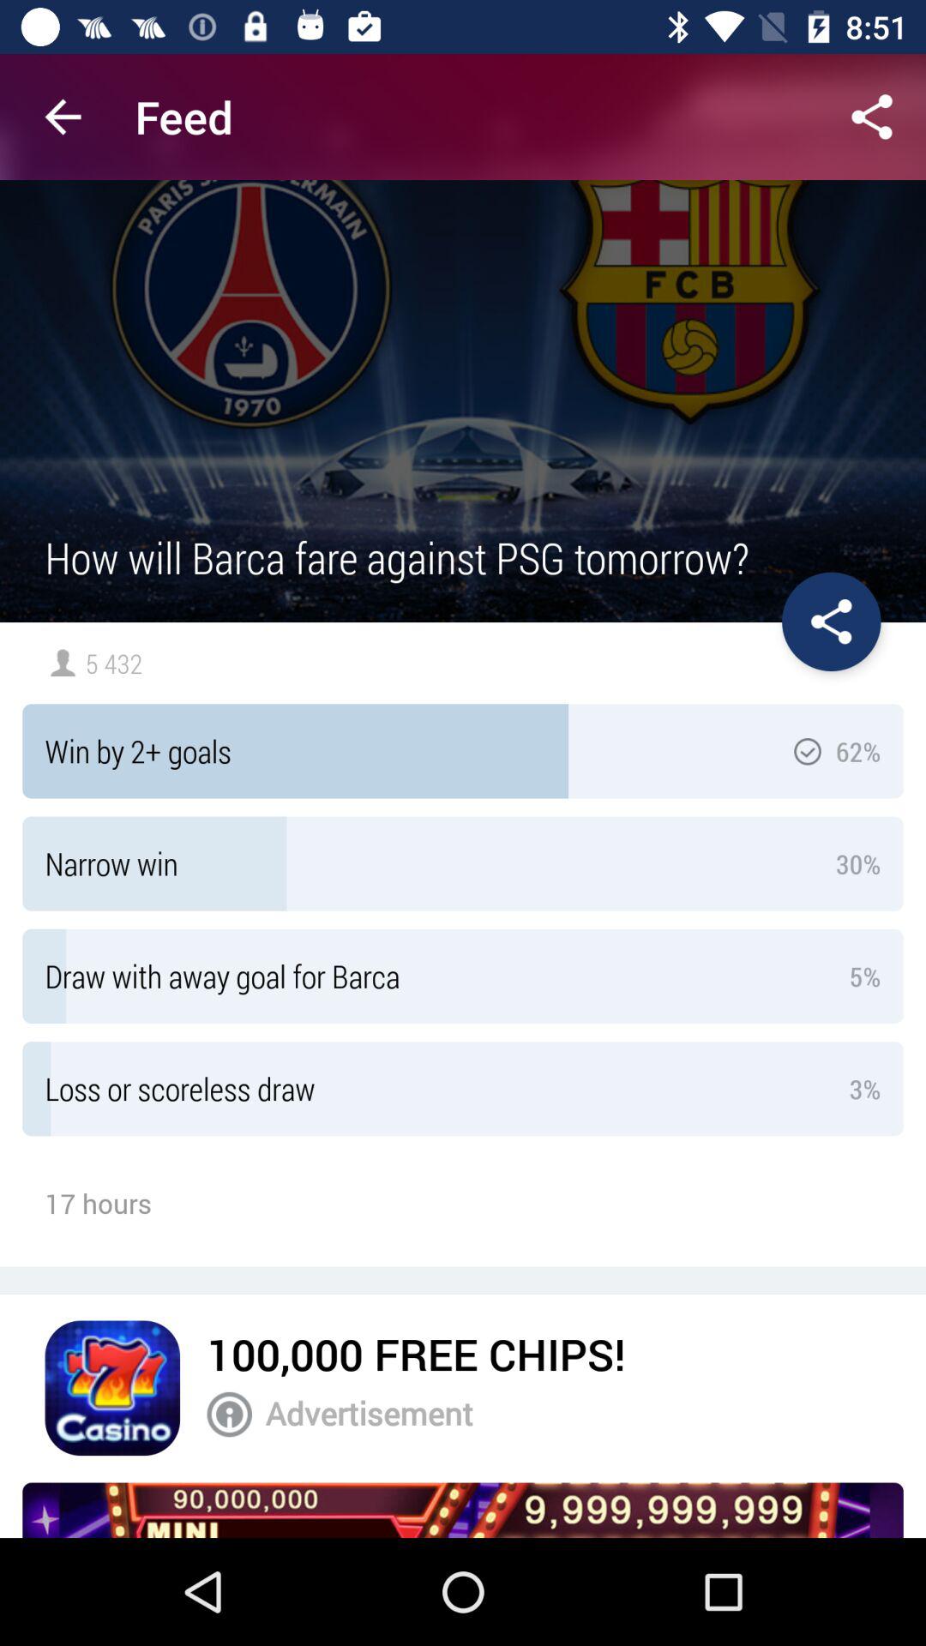 This screenshot has height=1646, width=926. Describe the element at coordinates (463, 1511) in the screenshot. I see `go to advertisement` at that location.